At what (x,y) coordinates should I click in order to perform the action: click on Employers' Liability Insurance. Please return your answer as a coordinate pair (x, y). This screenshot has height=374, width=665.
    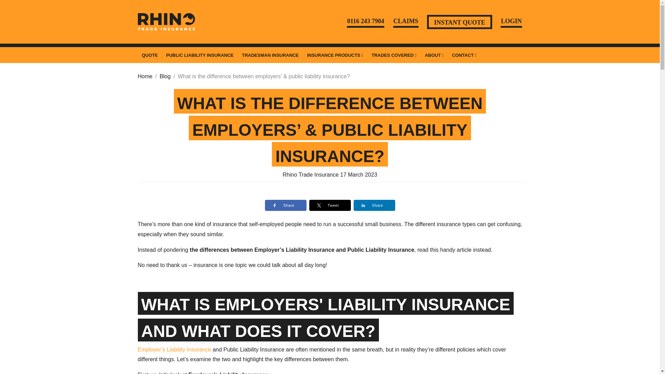
    Looking at the image, I should click on (175, 350).